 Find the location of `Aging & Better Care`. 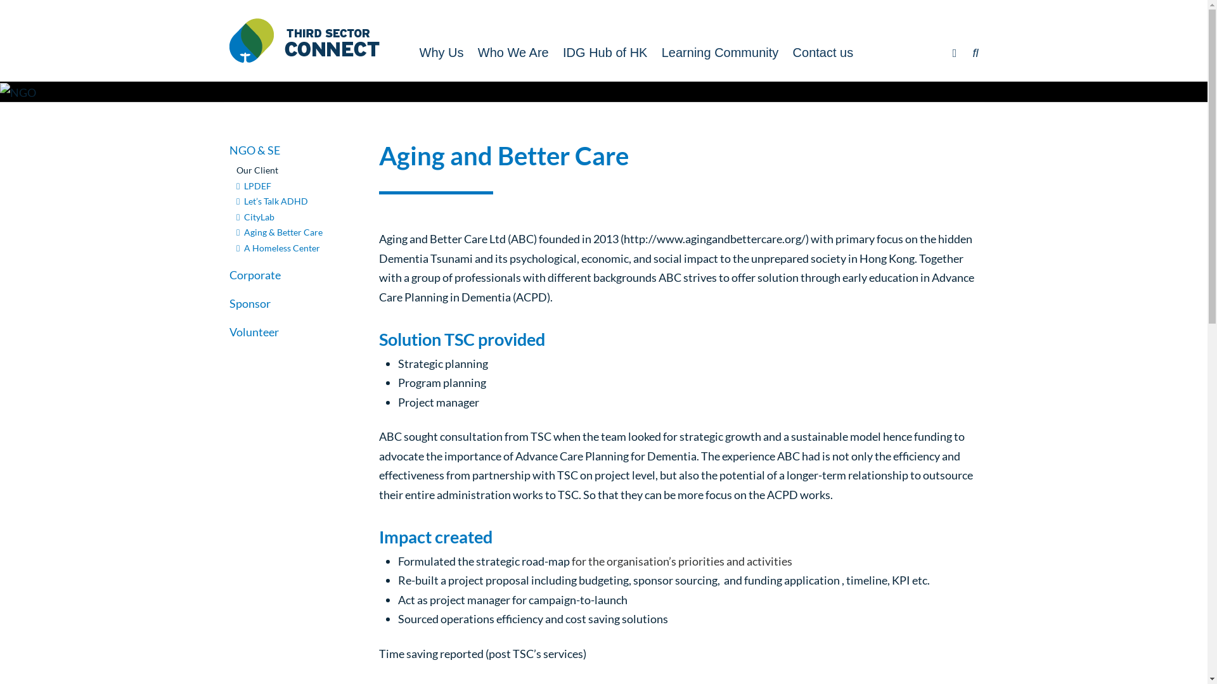

Aging & Better Care is located at coordinates (279, 232).